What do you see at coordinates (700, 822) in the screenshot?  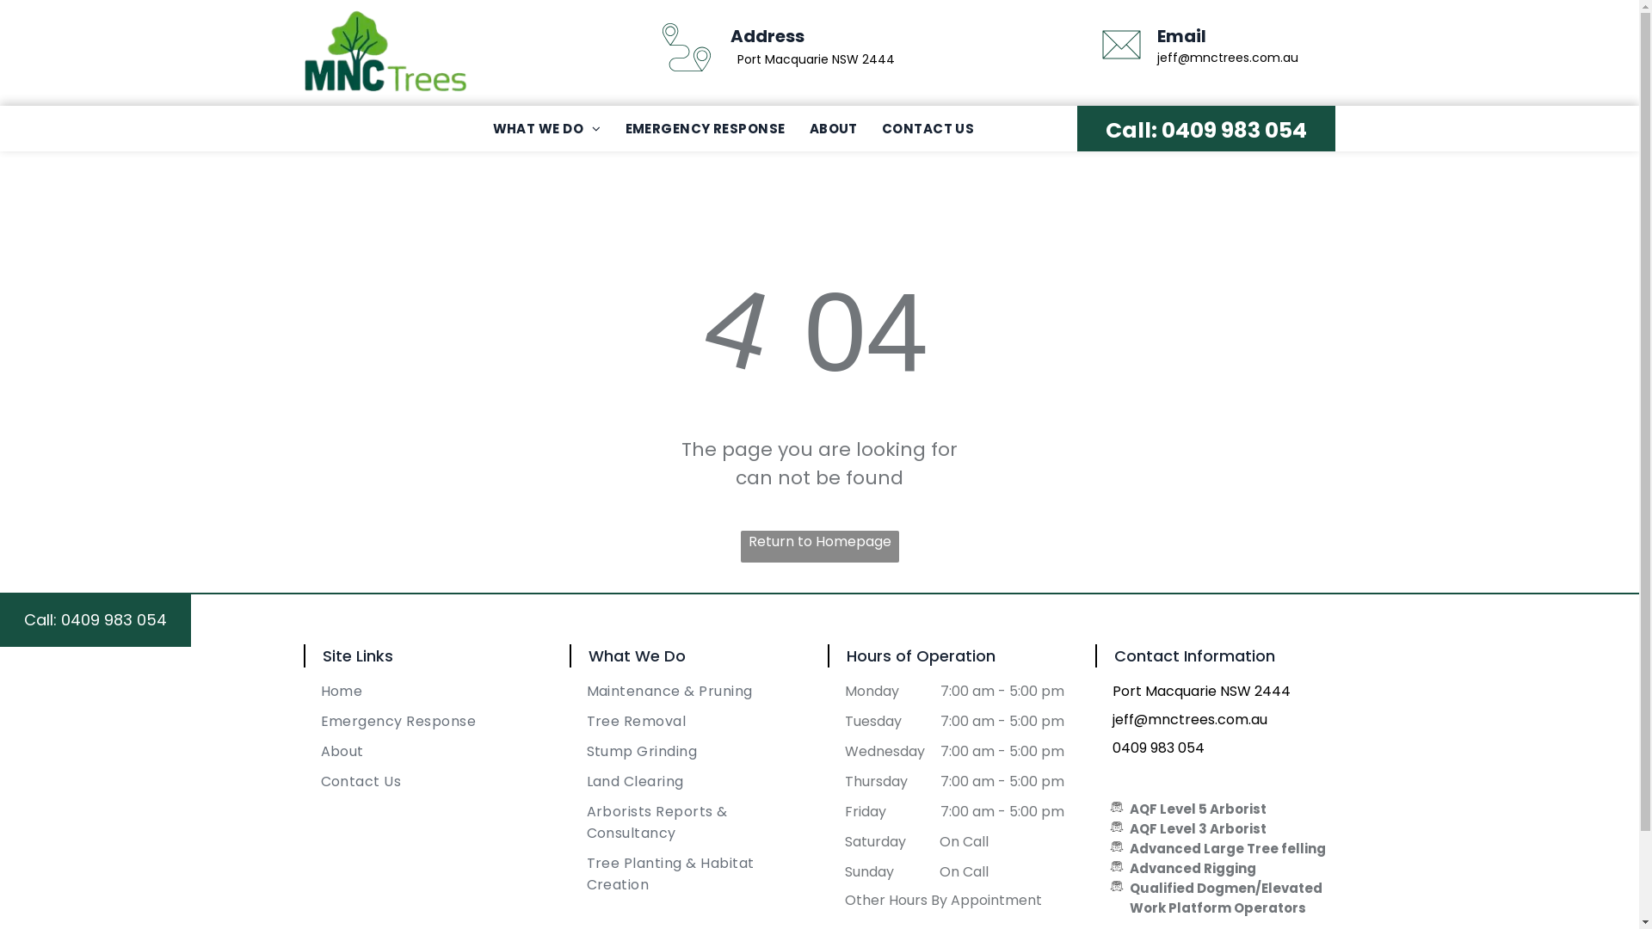 I see `Arborists Reports & Consultancy` at bounding box center [700, 822].